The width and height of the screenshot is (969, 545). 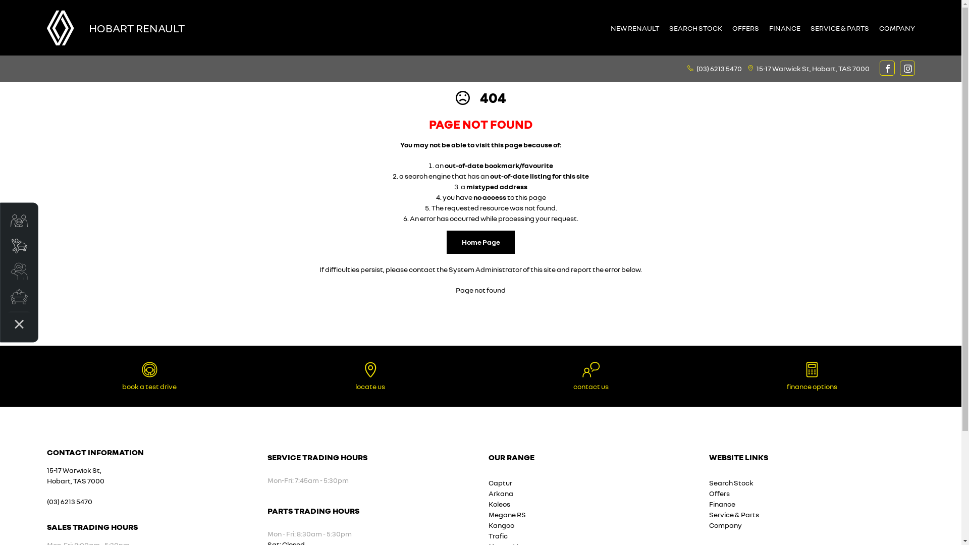 What do you see at coordinates (785, 28) in the screenshot?
I see `FINANCE` at bounding box center [785, 28].